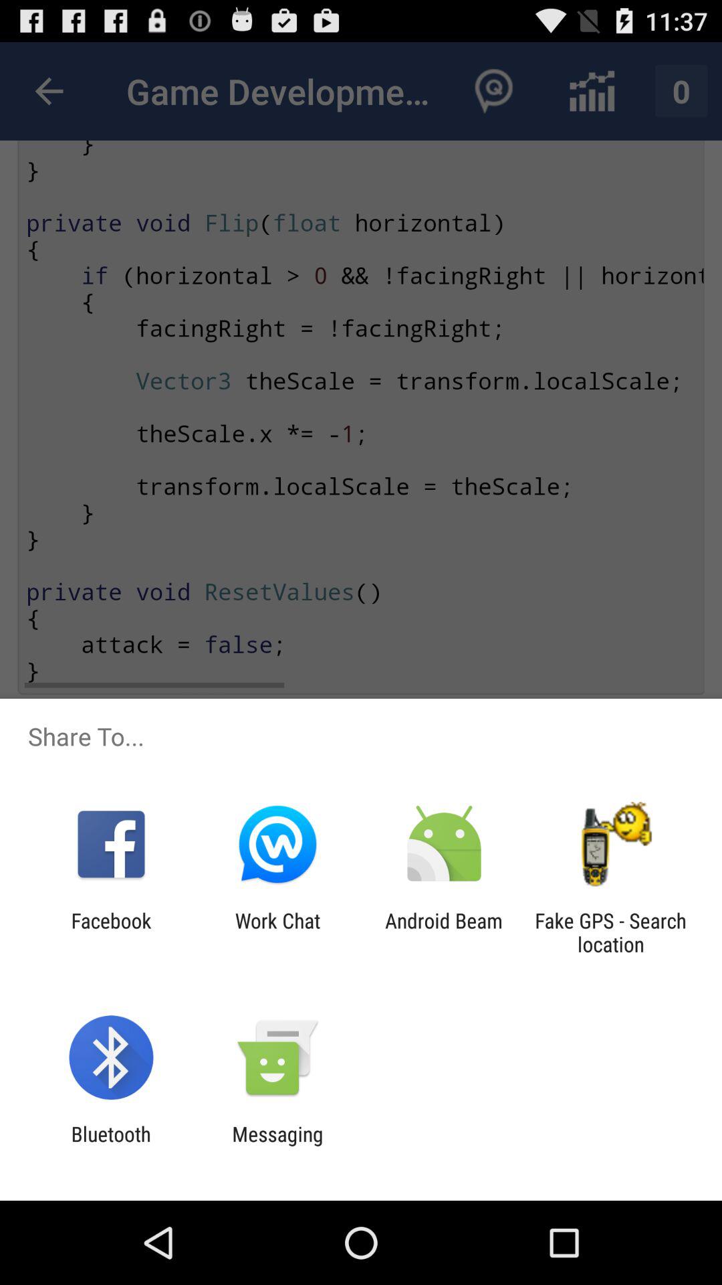 The height and width of the screenshot is (1285, 722). I want to click on tap the icon next to the work chat item, so click(444, 932).